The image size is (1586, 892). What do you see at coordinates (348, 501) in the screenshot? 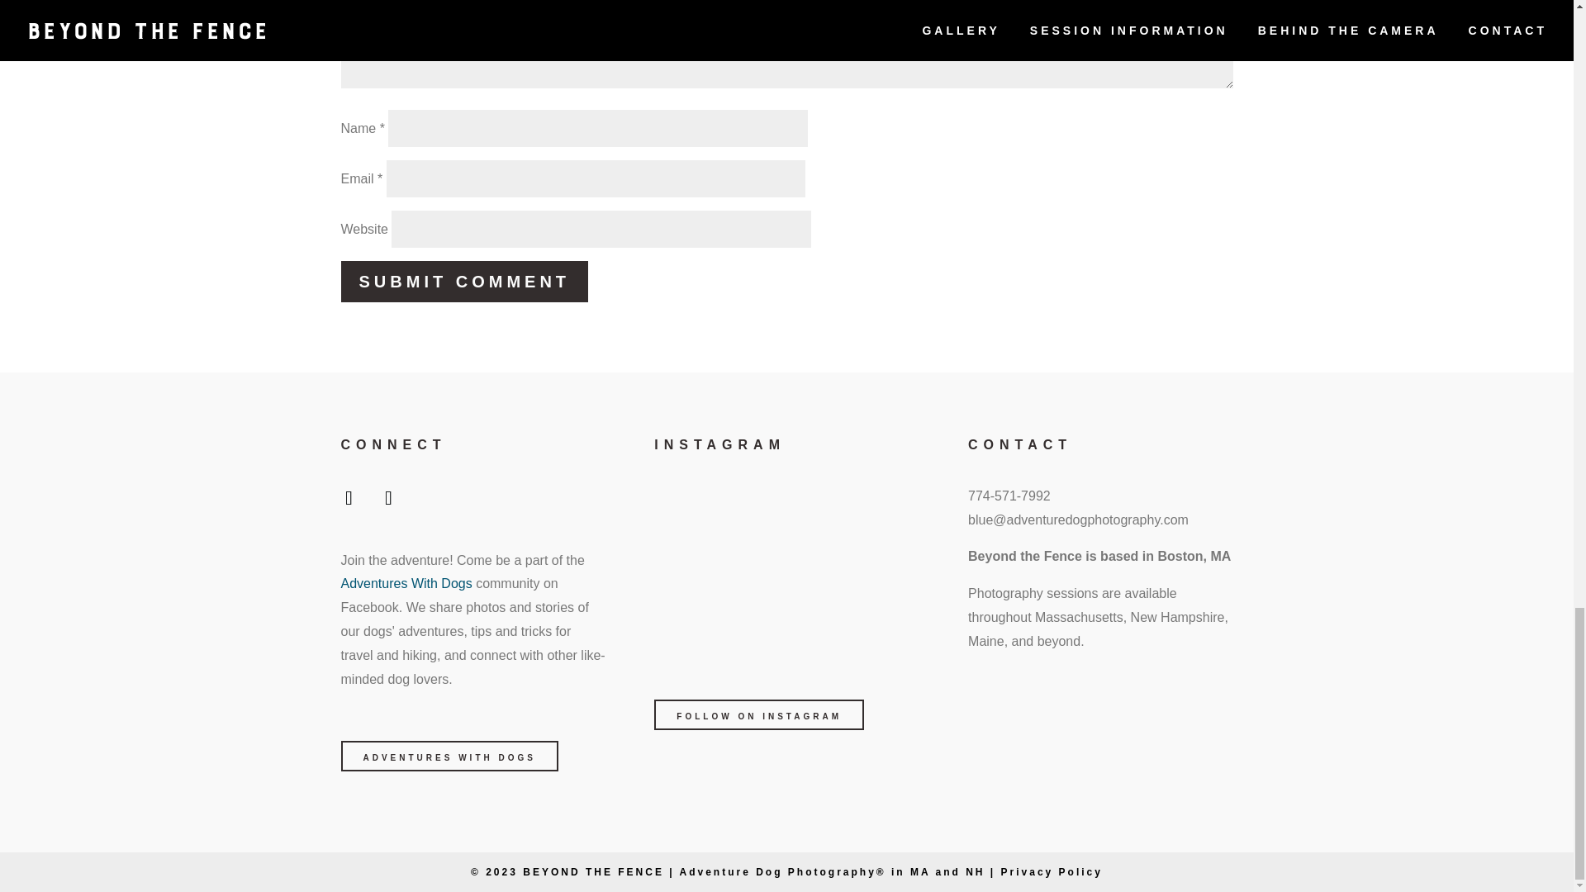
I see `Follow on Facebook` at bounding box center [348, 501].